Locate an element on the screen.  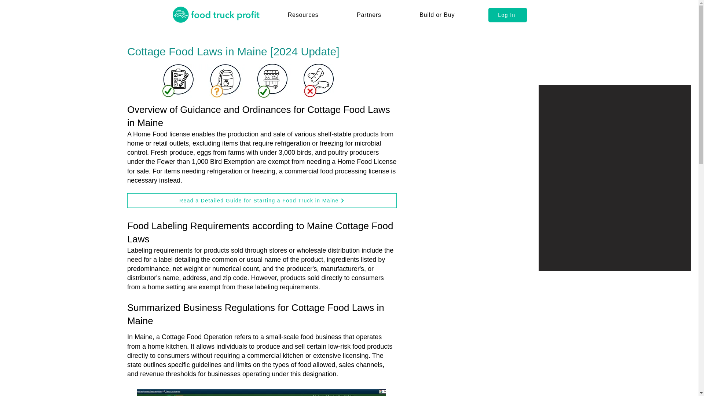
Log In is located at coordinates (507, 15).